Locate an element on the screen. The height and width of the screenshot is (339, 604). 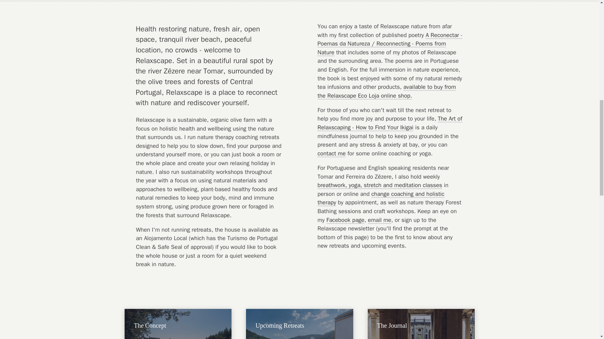
email me is located at coordinates (379, 220).